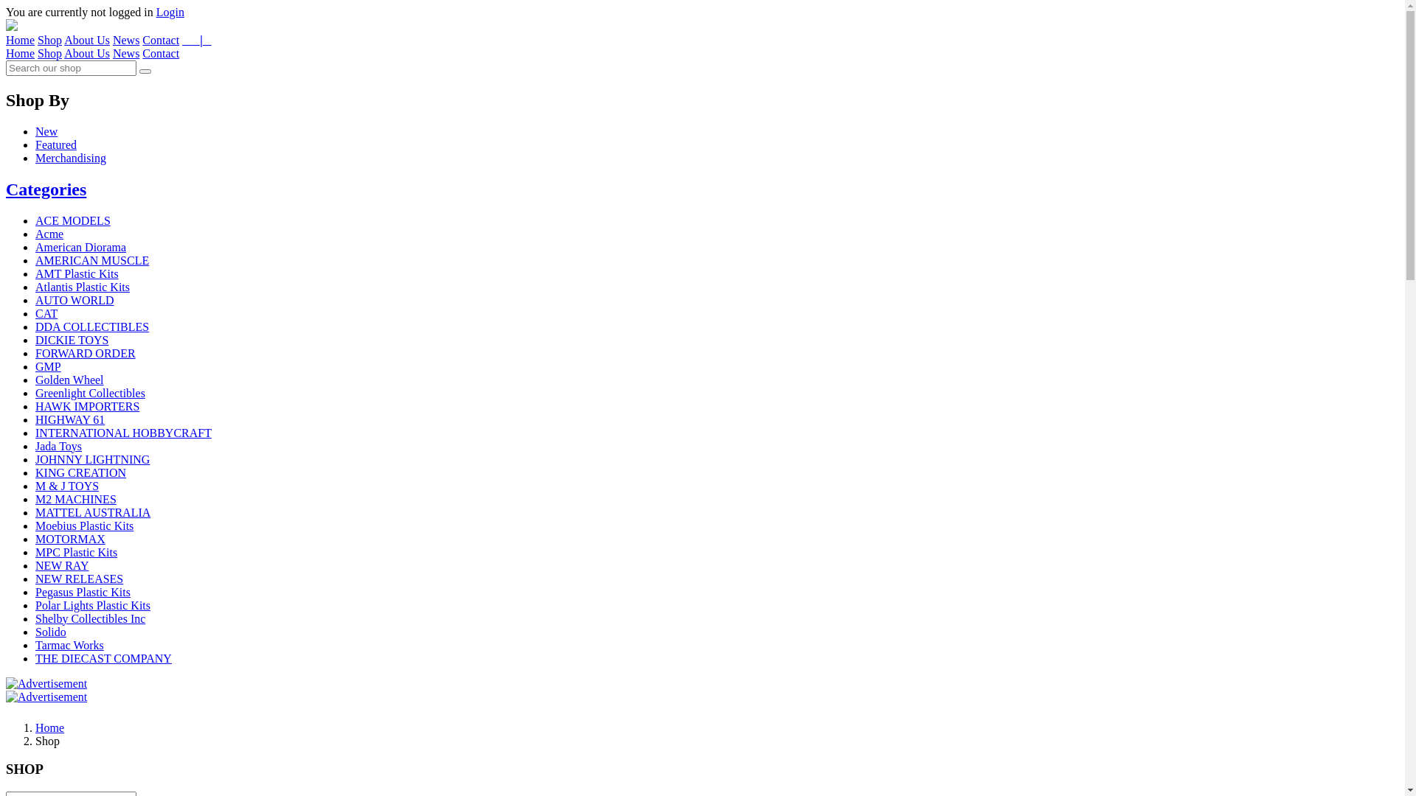  What do you see at coordinates (87, 407) in the screenshot?
I see `HAWK IMPORTERS` at bounding box center [87, 407].